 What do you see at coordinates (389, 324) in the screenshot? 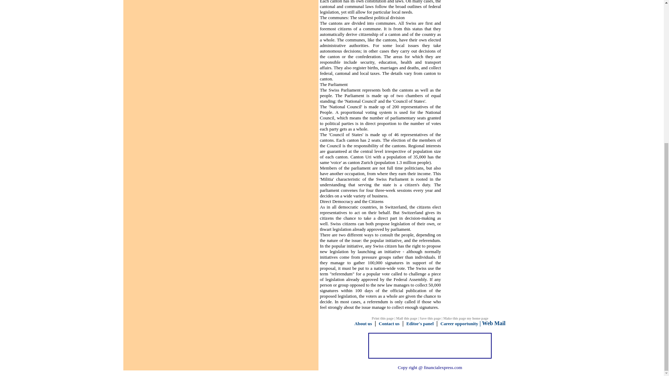
I see `Contact us` at bounding box center [389, 324].